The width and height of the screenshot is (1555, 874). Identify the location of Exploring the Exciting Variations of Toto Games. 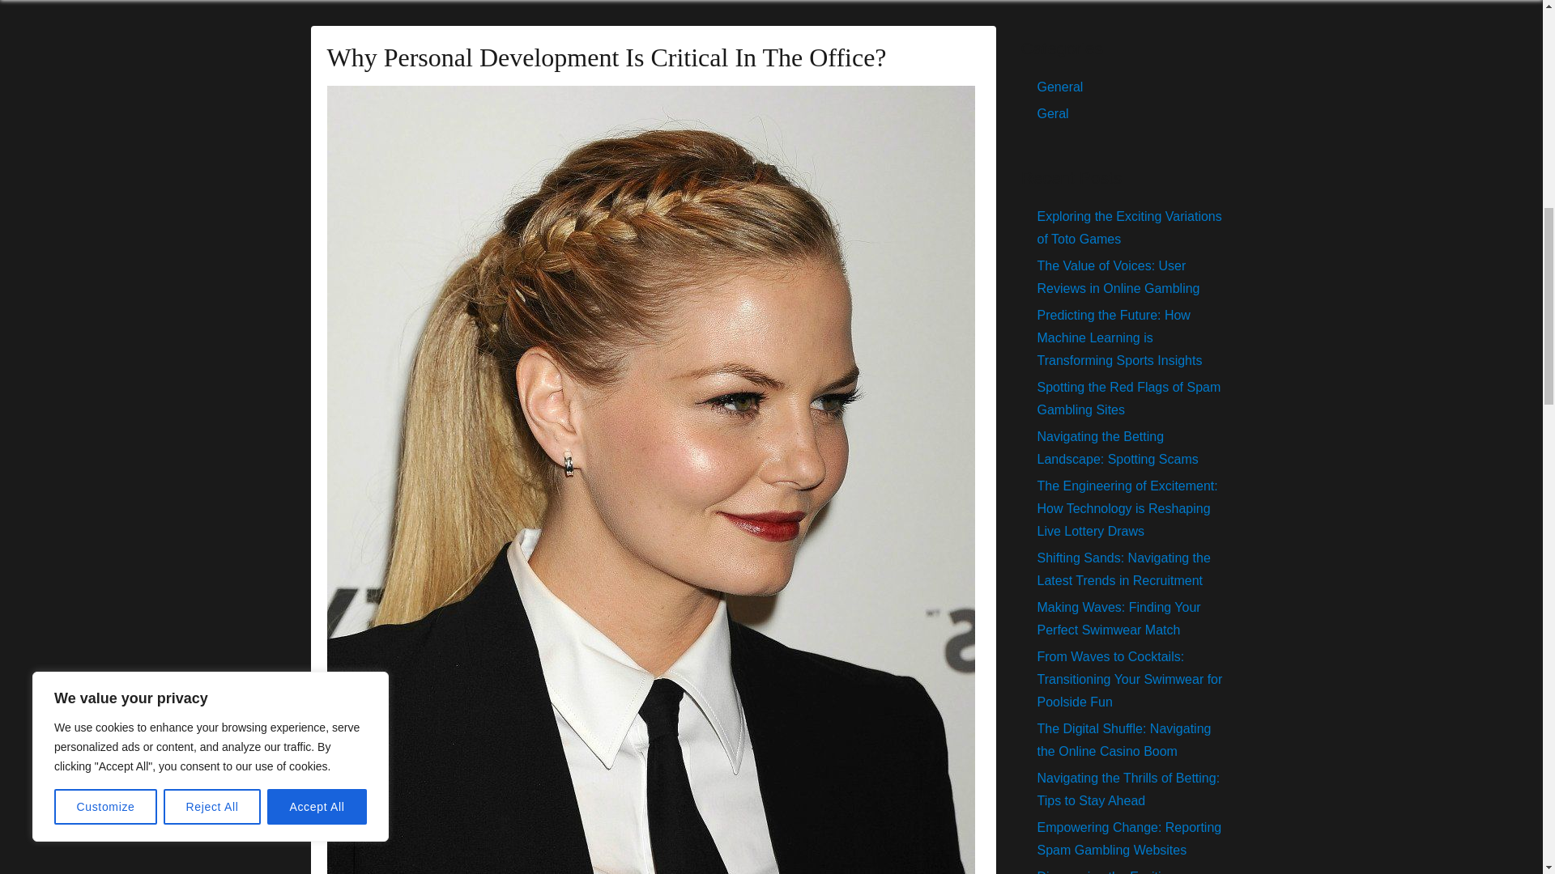
(1129, 227).